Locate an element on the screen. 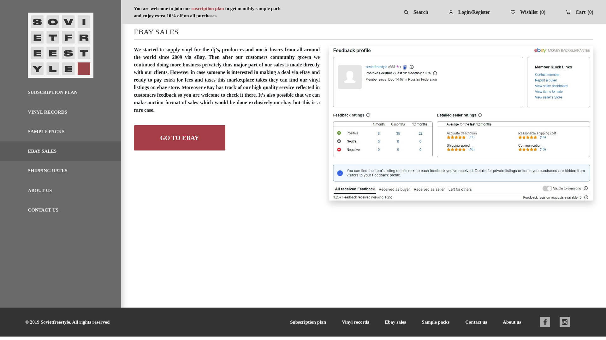  Ebay sales is located at coordinates (395, 322).